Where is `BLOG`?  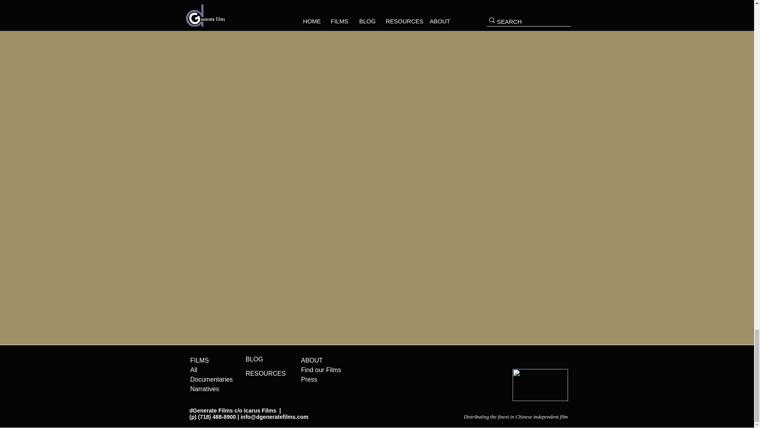 BLOG is located at coordinates (254, 359).